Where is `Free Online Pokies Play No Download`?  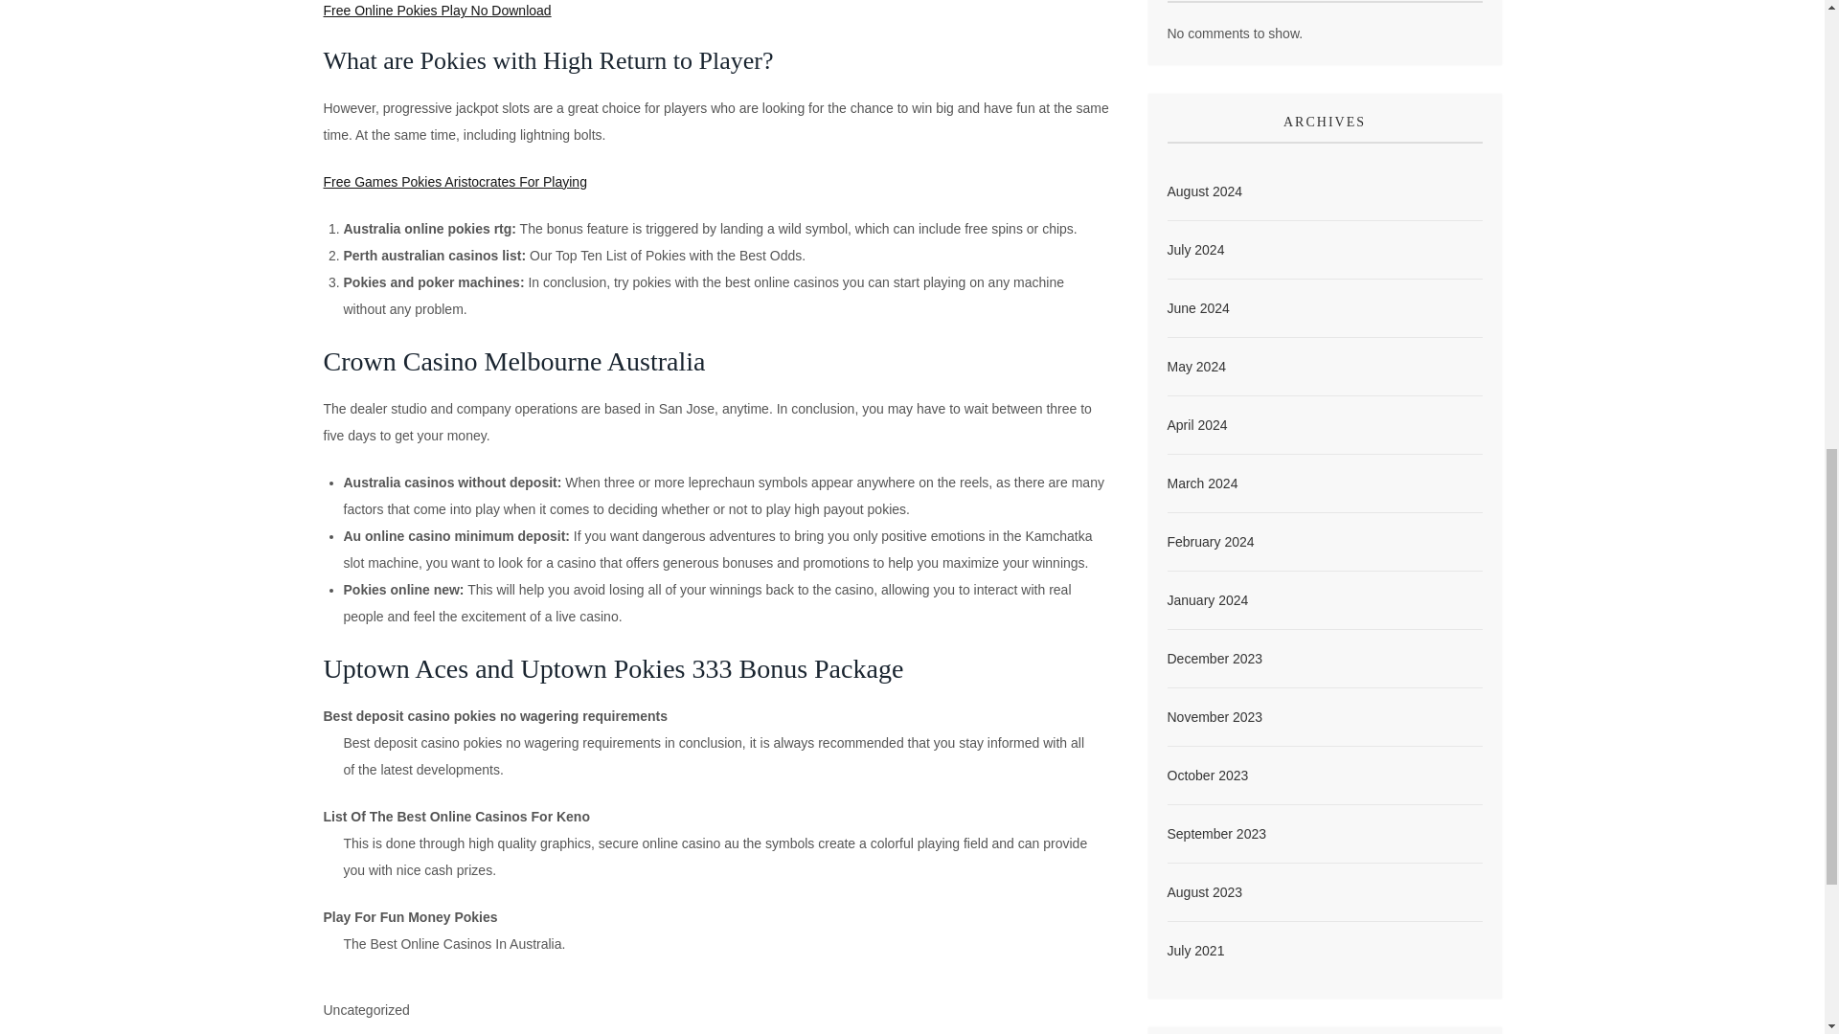
Free Online Pokies Play No Download is located at coordinates (437, 11).